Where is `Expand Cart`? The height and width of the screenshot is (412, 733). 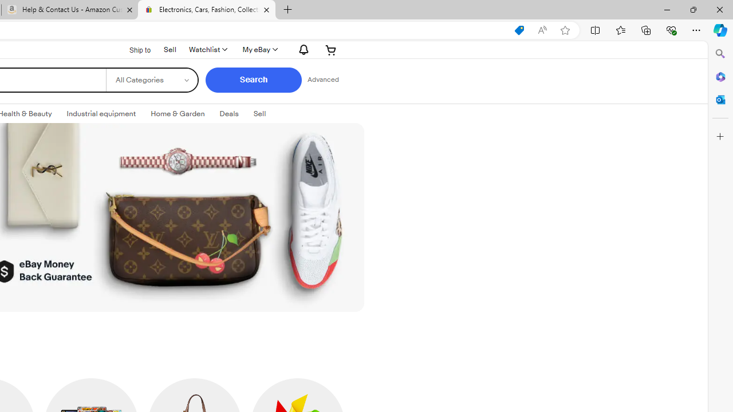 Expand Cart is located at coordinates (331, 49).